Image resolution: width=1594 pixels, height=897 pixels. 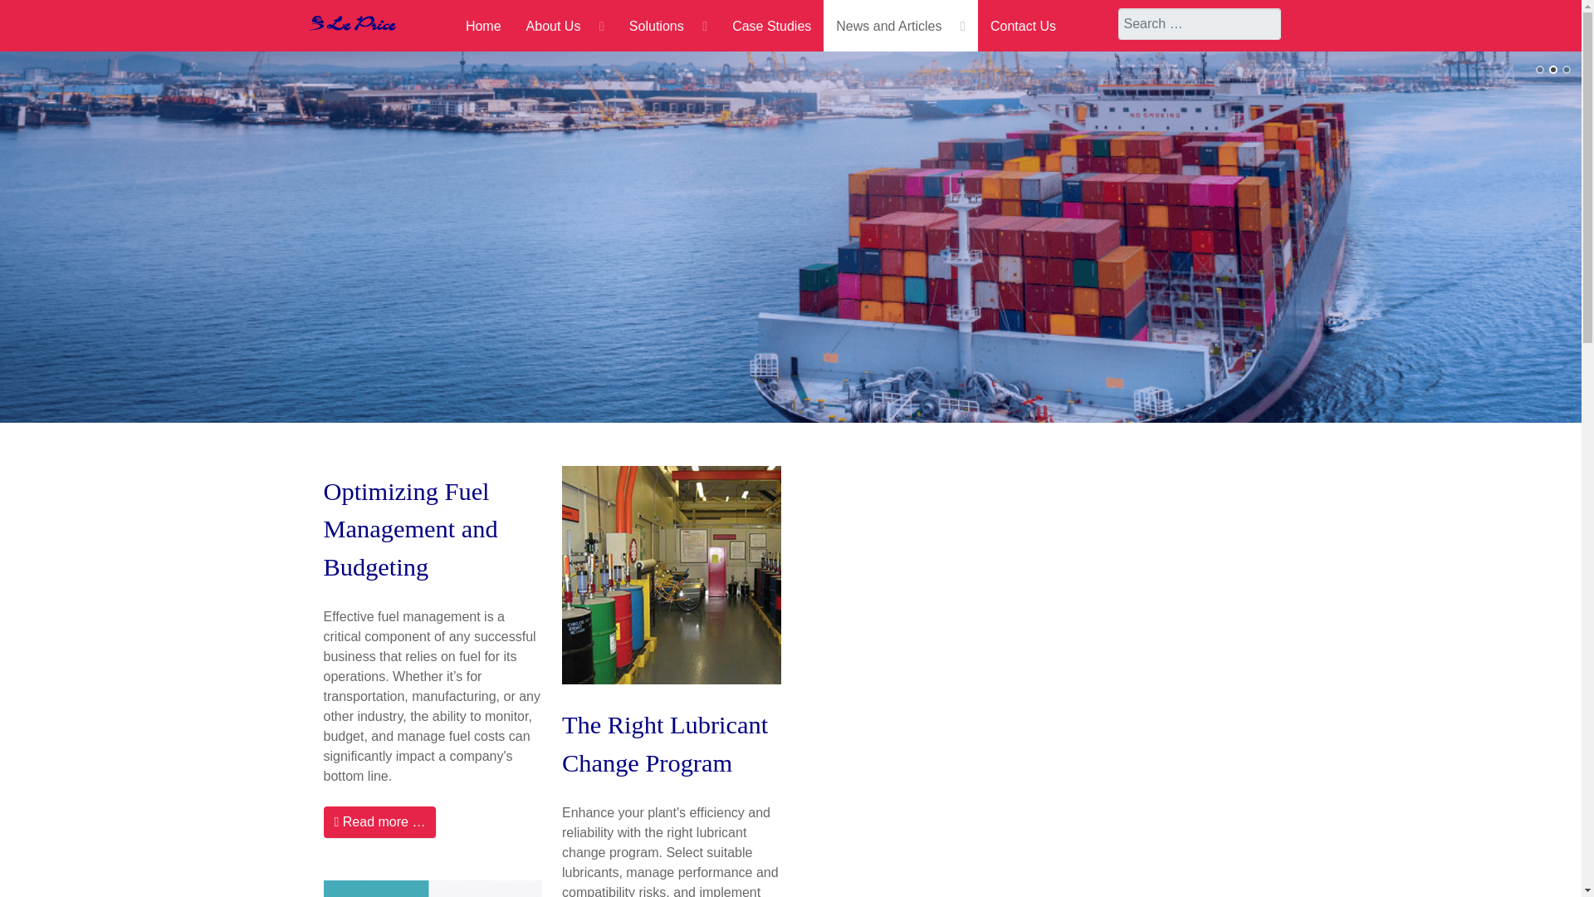 What do you see at coordinates (668, 25) in the screenshot?
I see `Solutions` at bounding box center [668, 25].